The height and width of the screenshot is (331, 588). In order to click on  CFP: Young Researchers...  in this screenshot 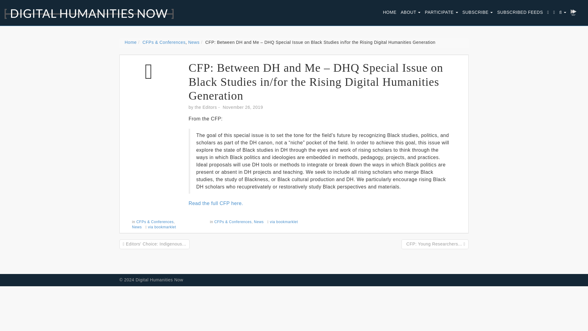, I will do `click(435, 244)`.